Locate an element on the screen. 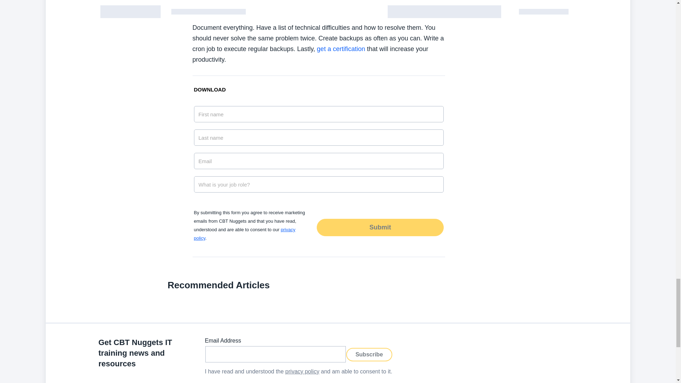 This screenshot has height=383, width=681. Submit is located at coordinates (380, 227).